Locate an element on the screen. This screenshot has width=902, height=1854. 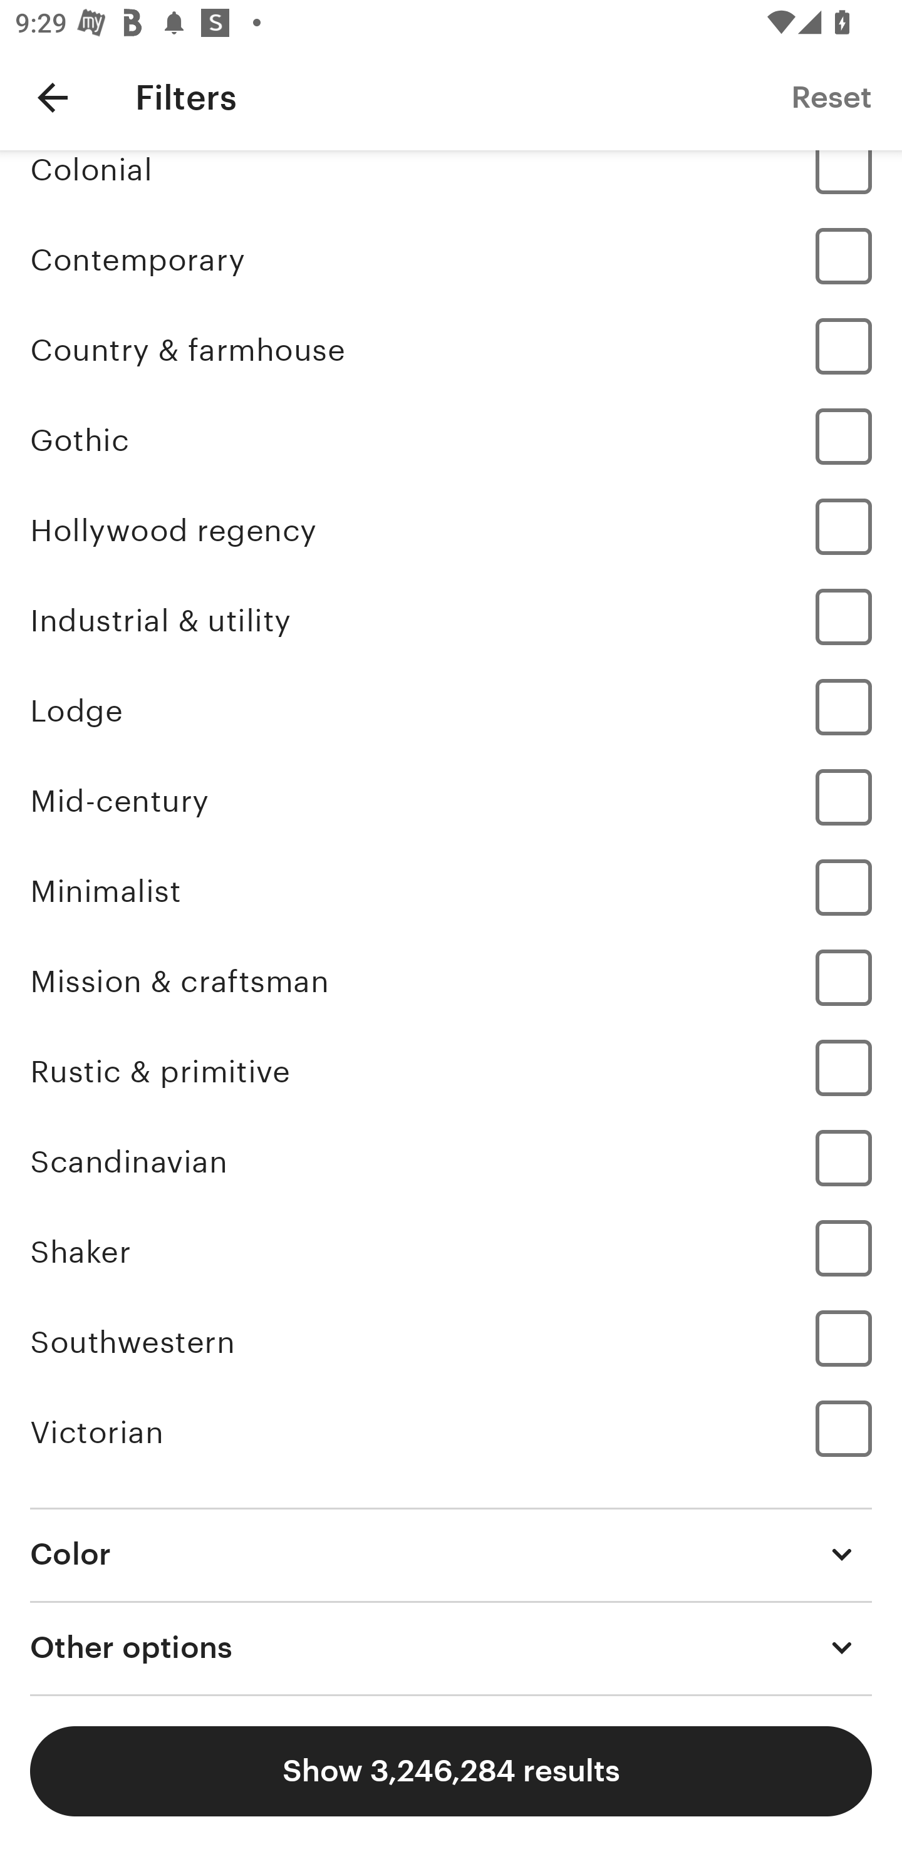
Shaker is located at coordinates (451, 1252).